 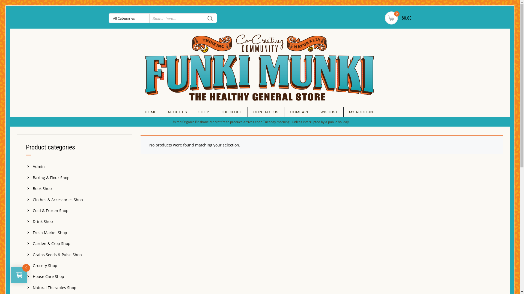 I want to click on Drink Shop, so click(x=78, y=222).